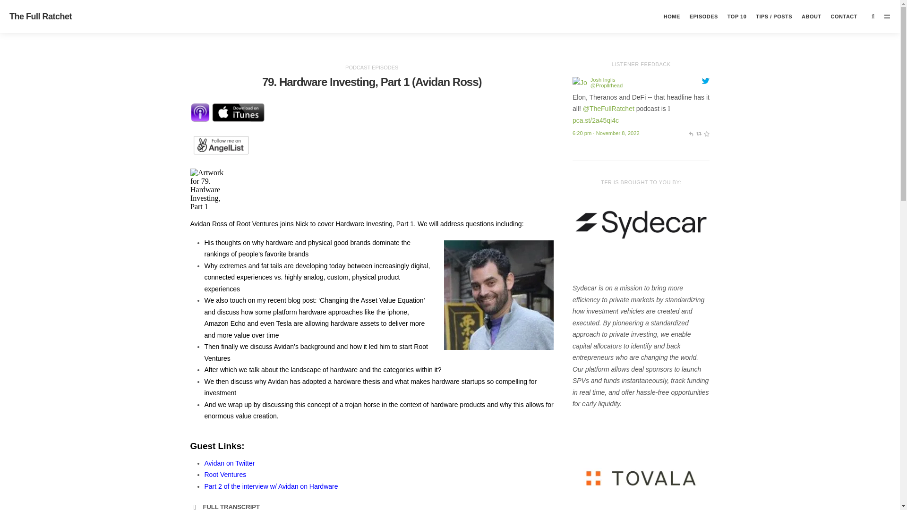  What do you see at coordinates (691, 133) in the screenshot?
I see `reply` at bounding box center [691, 133].